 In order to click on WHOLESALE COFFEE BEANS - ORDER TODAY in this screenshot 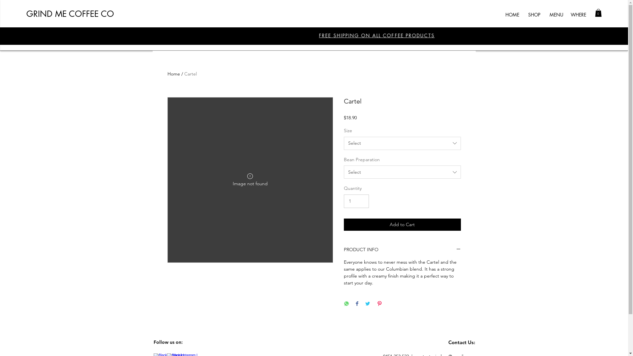, I will do `click(302, 36)`.